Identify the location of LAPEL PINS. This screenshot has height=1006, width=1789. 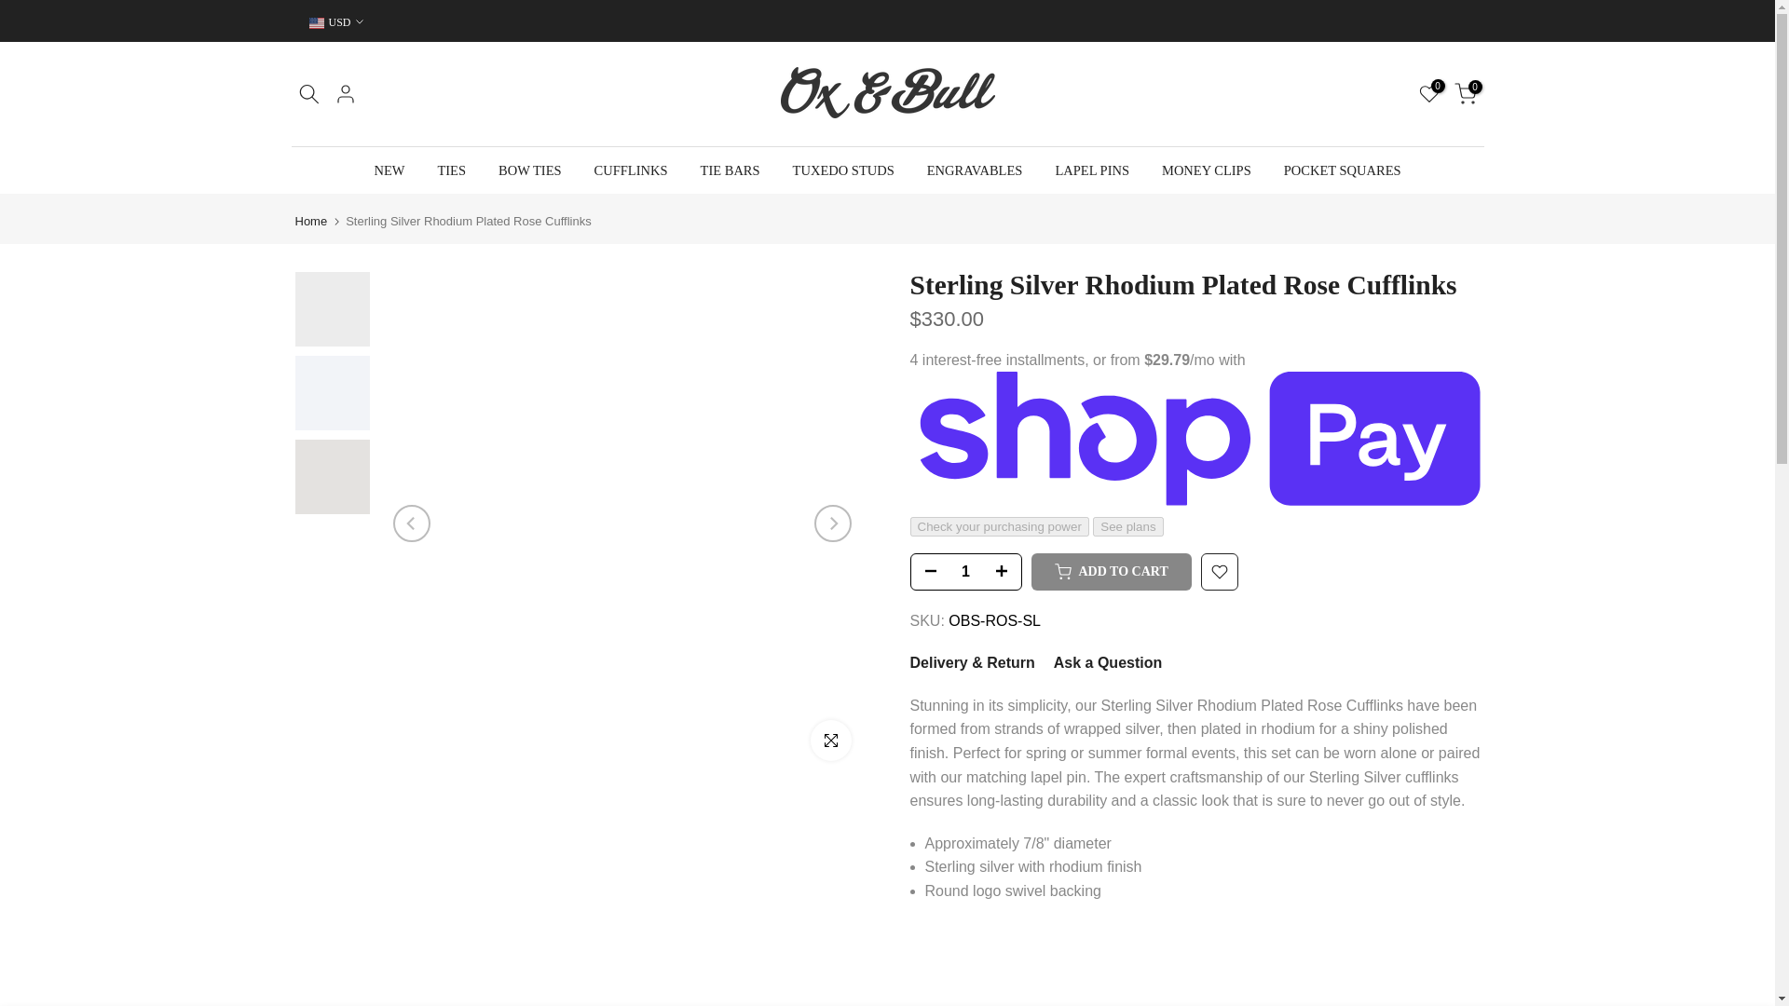
(1092, 170).